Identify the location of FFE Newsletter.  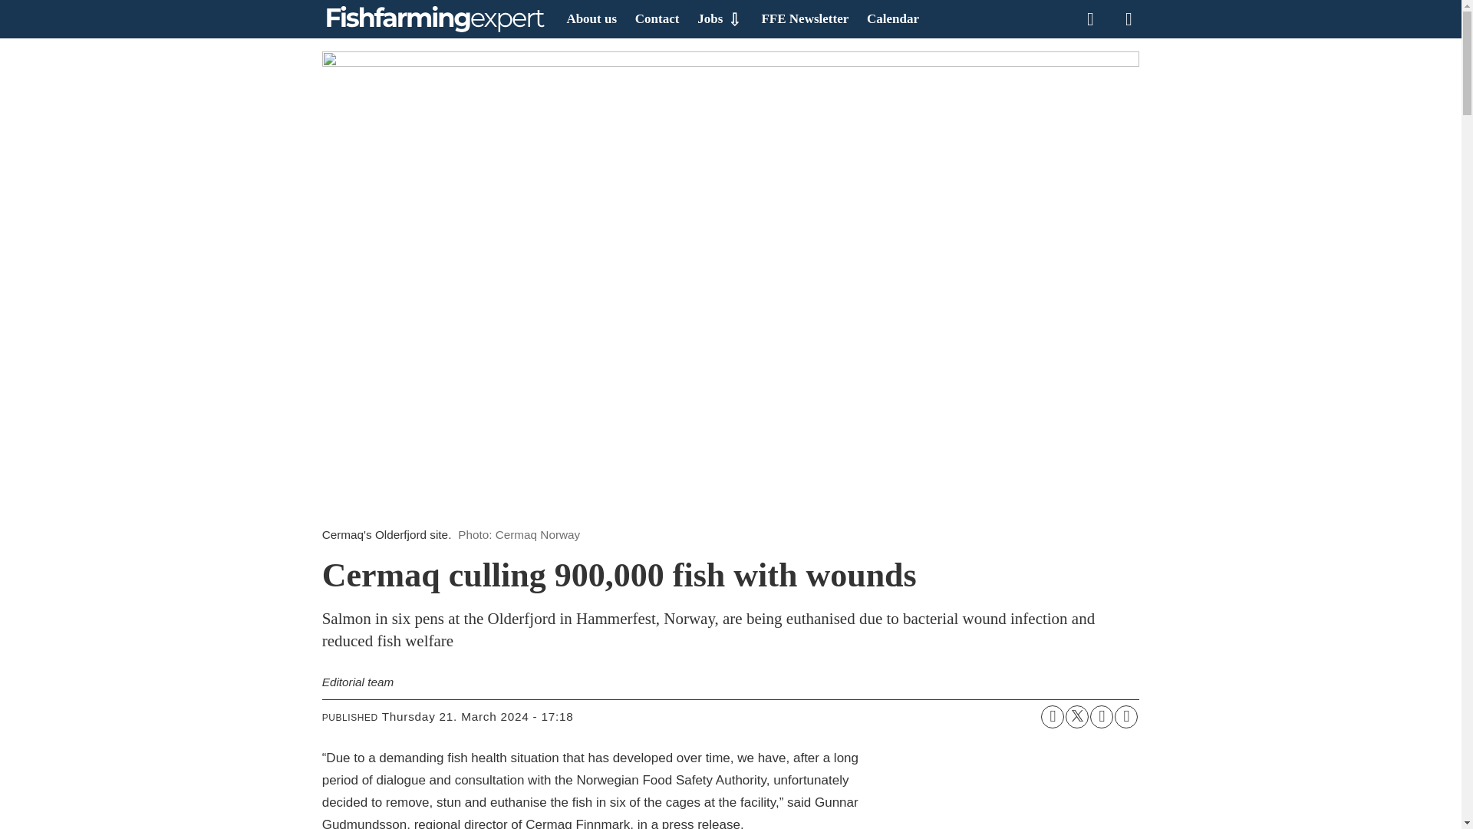
(804, 18).